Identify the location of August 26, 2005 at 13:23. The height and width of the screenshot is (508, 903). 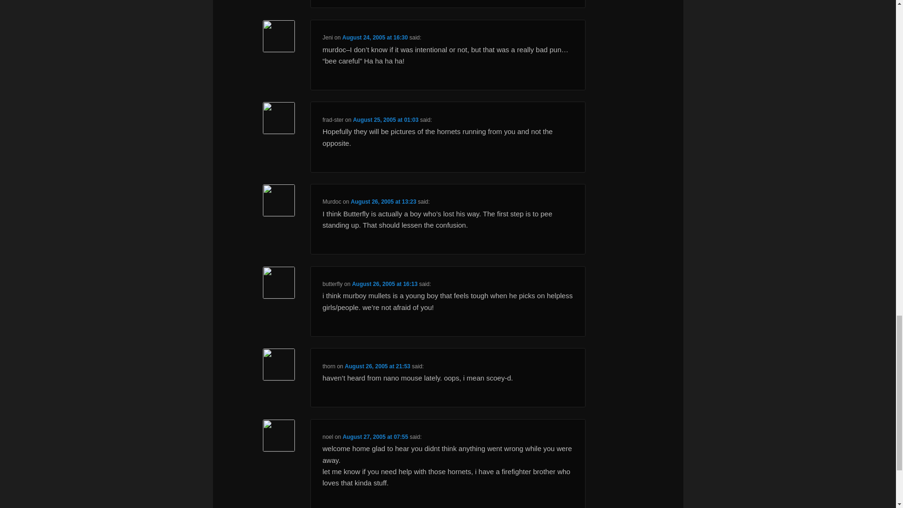
(384, 202).